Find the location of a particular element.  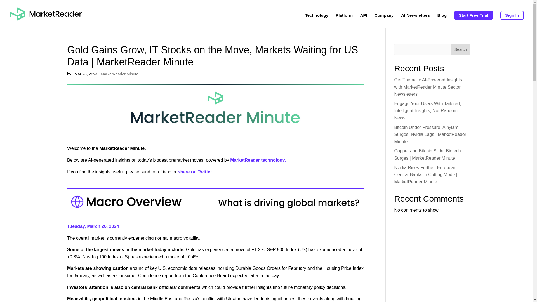

Sign In is located at coordinates (512, 15).